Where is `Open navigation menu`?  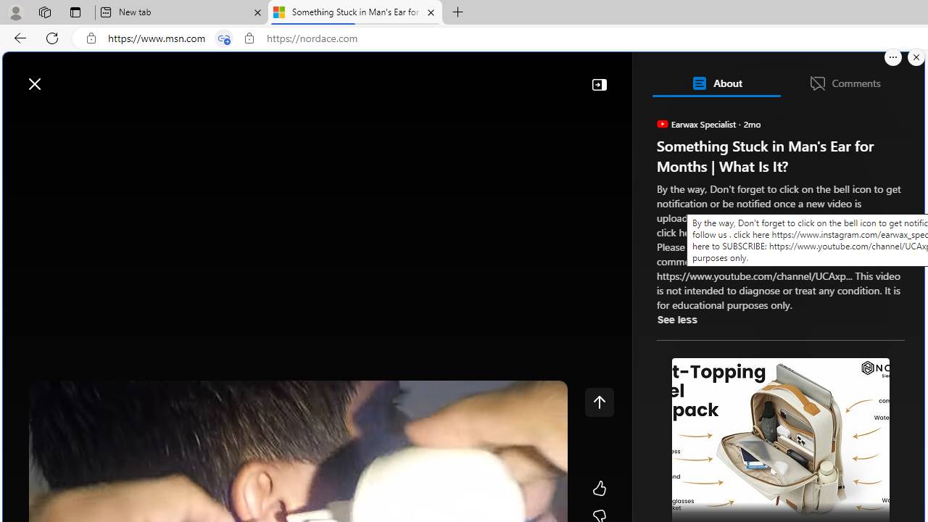
Open navigation menu is located at coordinates (21, 117).